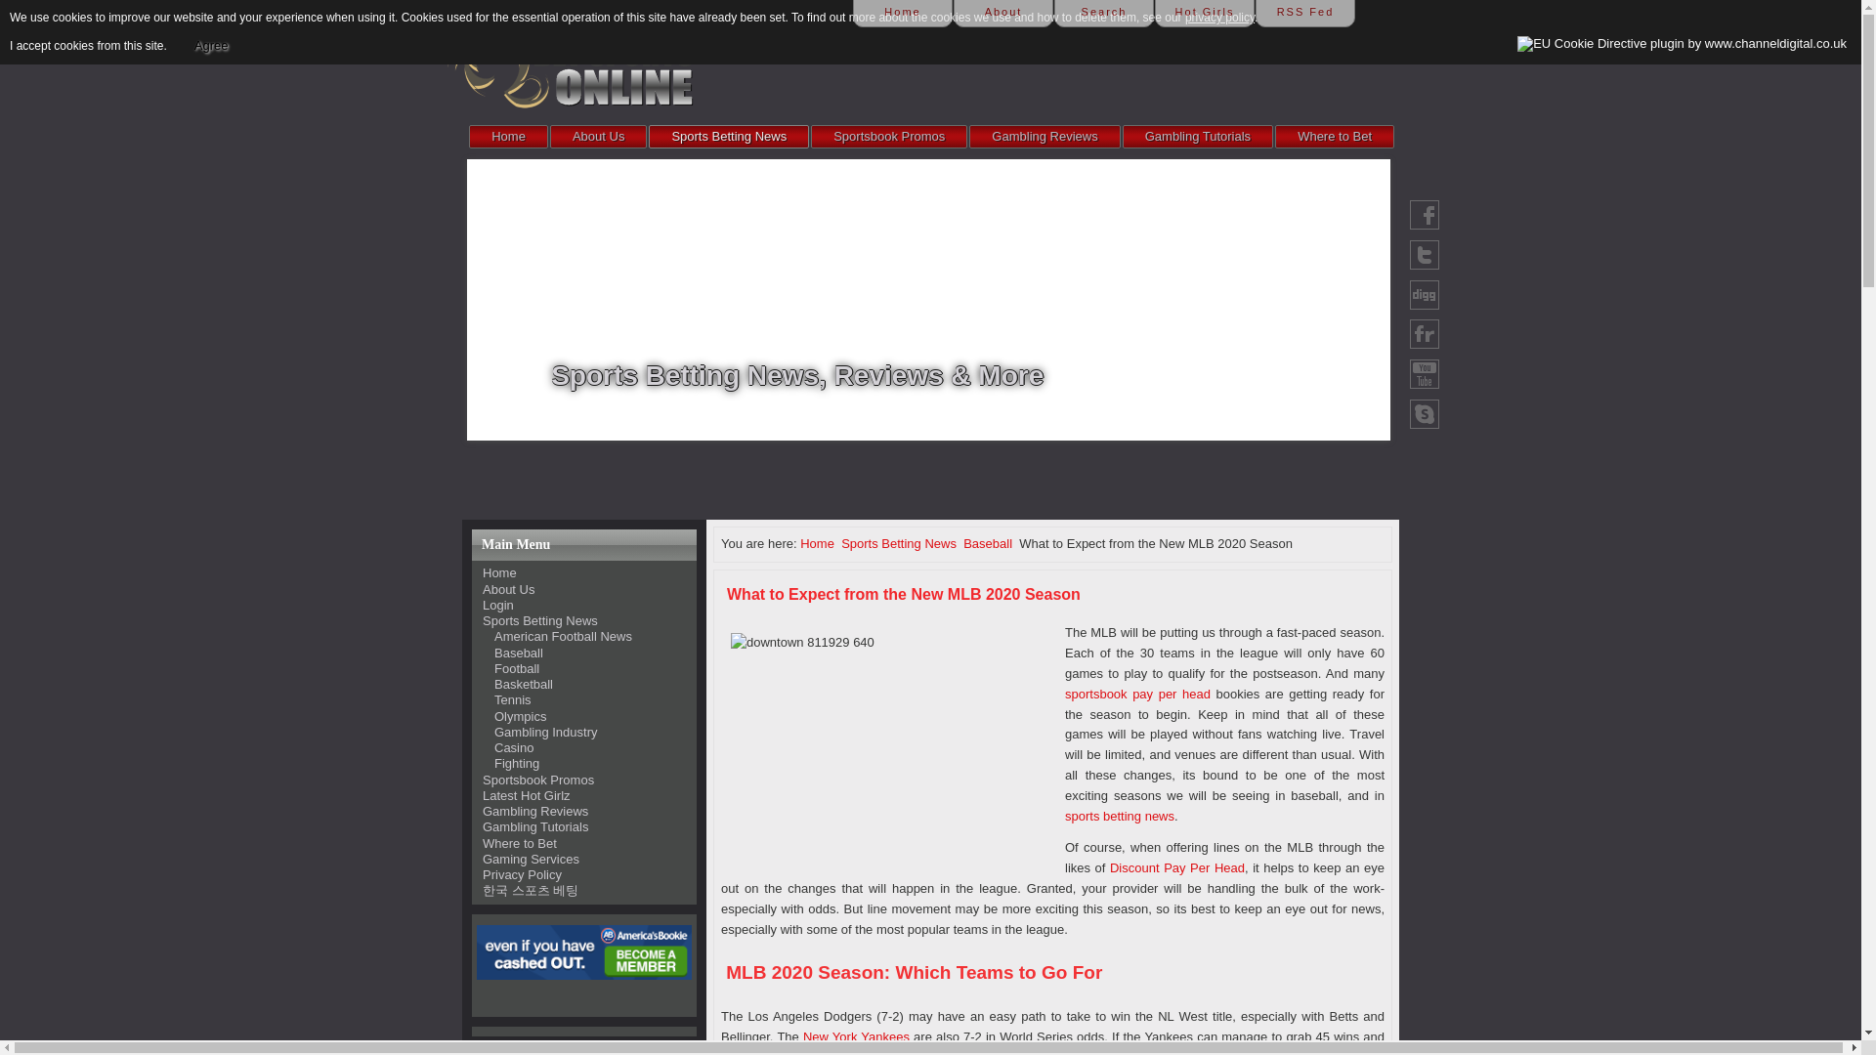  Describe the element at coordinates (1219, 17) in the screenshot. I see `View our privacy policy page` at that location.